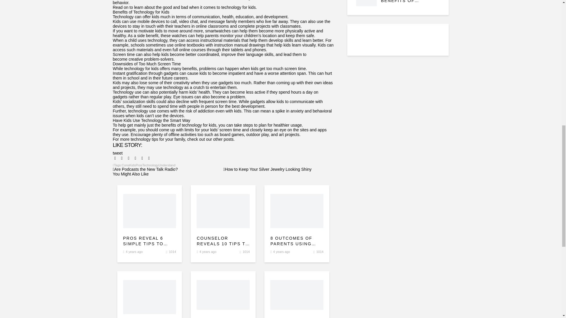  What do you see at coordinates (268, 169) in the screenshot?
I see `How to Keep Your Silver Jewelry Looking Shiny` at bounding box center [268, 169].